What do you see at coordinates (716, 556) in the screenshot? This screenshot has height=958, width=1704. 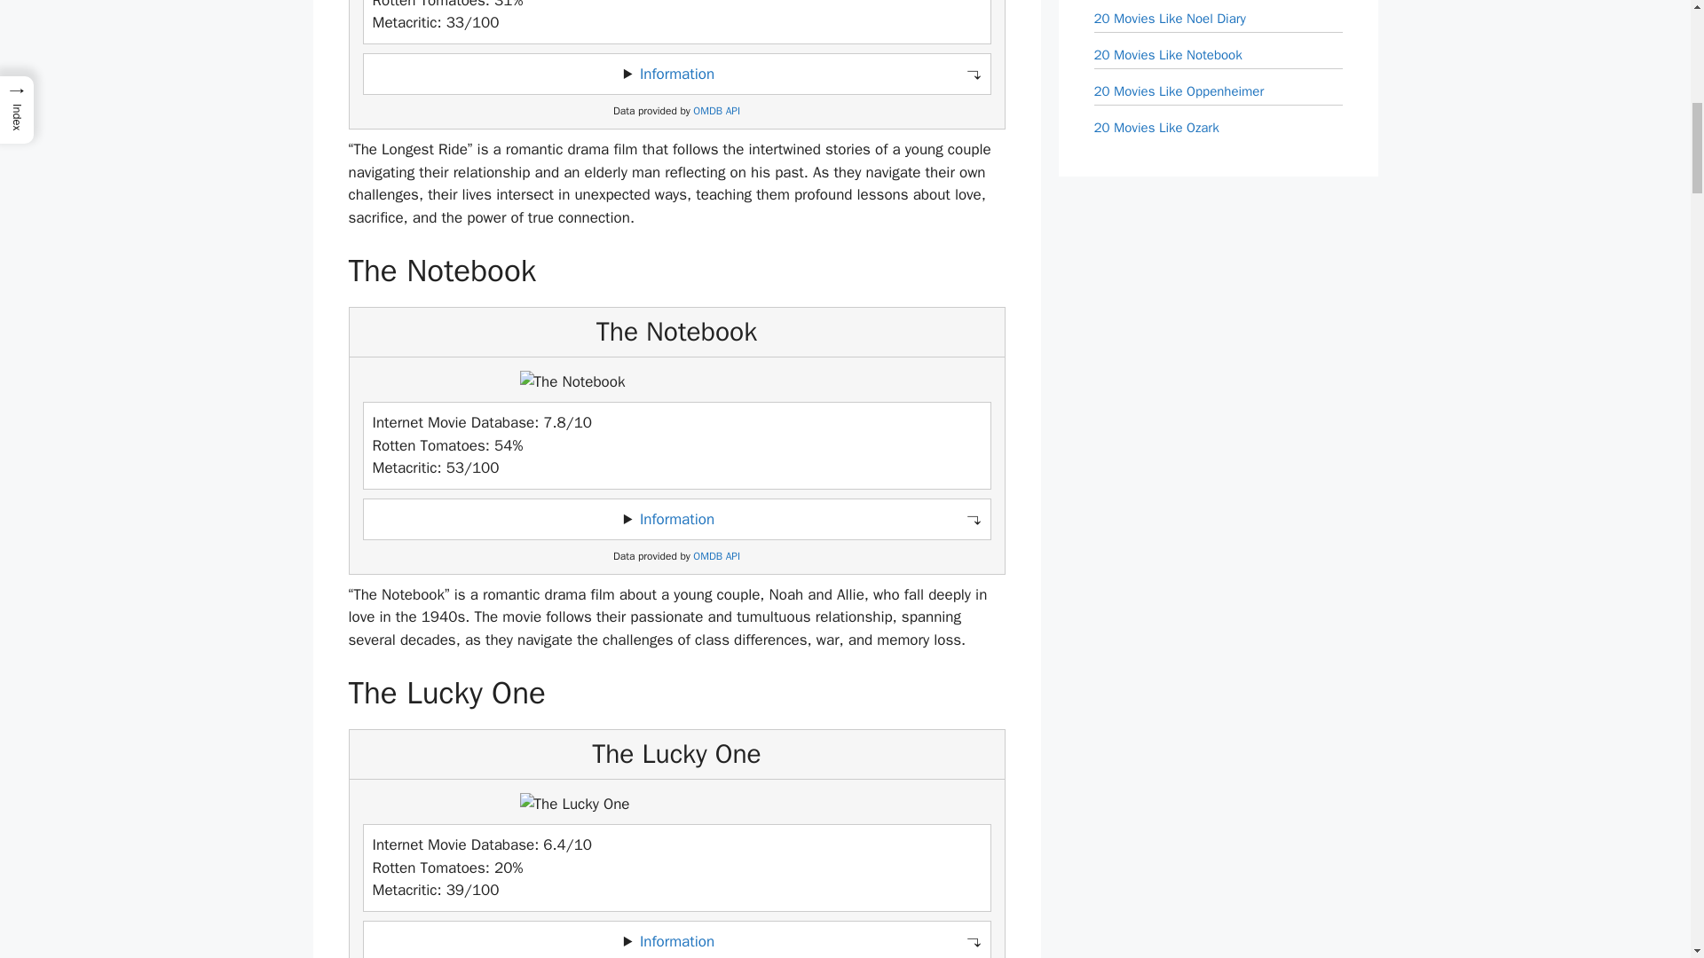 I see `OMDB API` at bounding box center [716, 556].